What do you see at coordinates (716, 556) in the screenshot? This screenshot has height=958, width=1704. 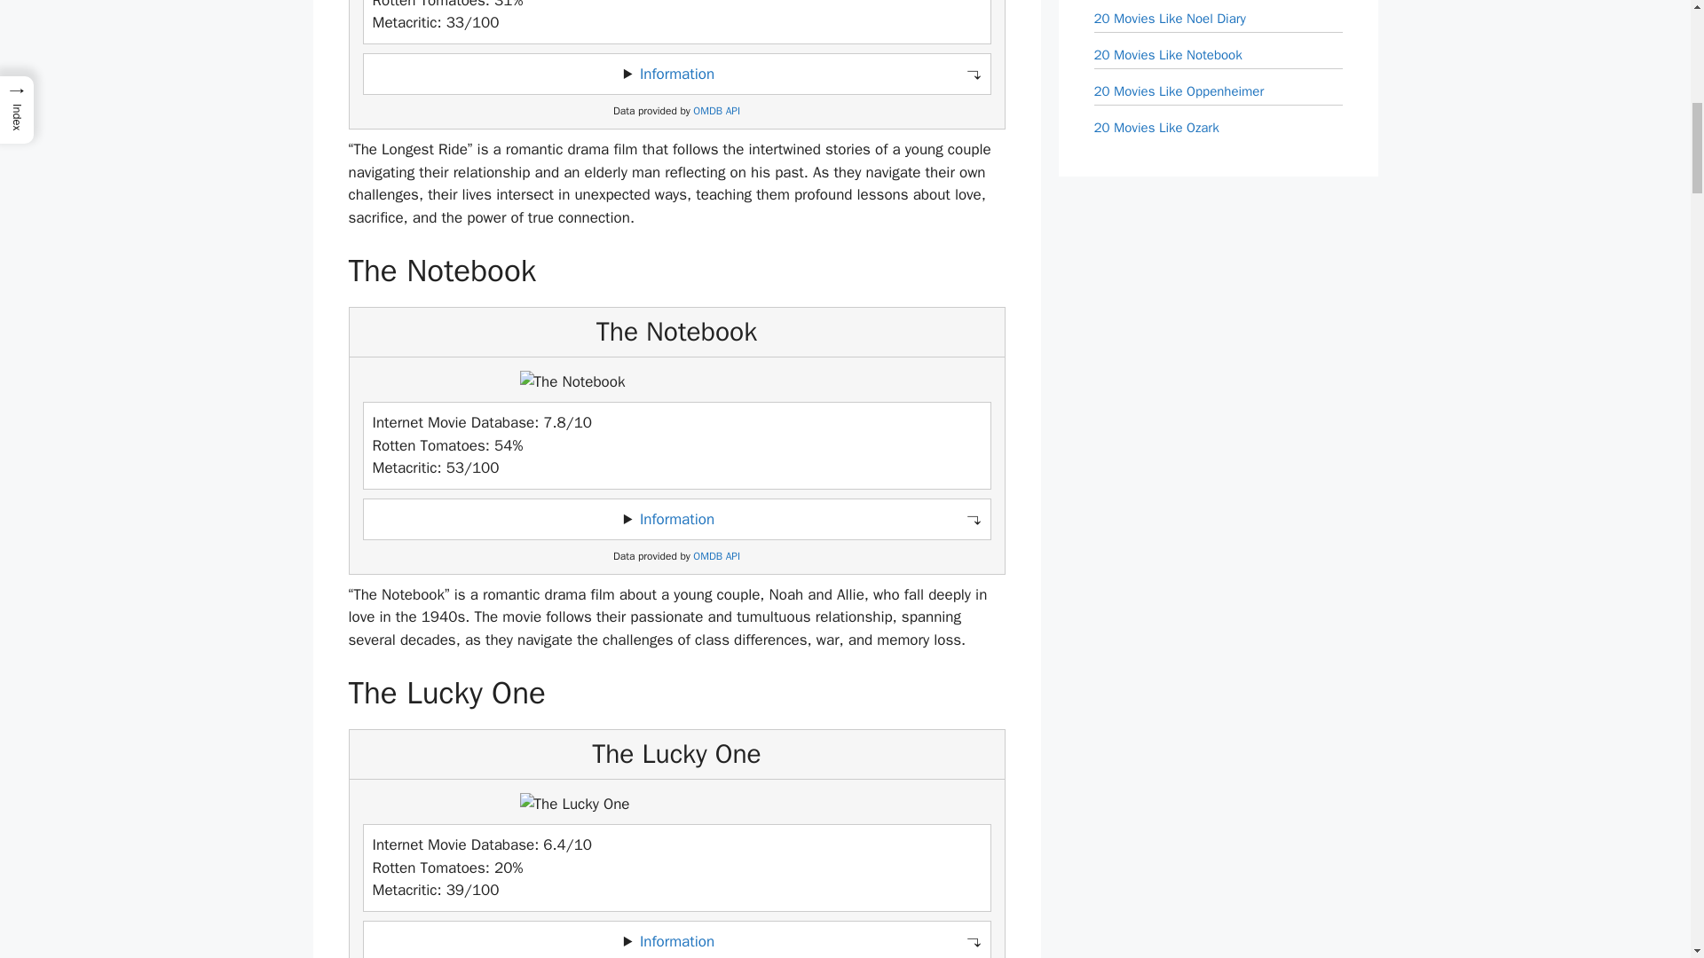 I see `OMDB API` at bounding box center [716, 556].